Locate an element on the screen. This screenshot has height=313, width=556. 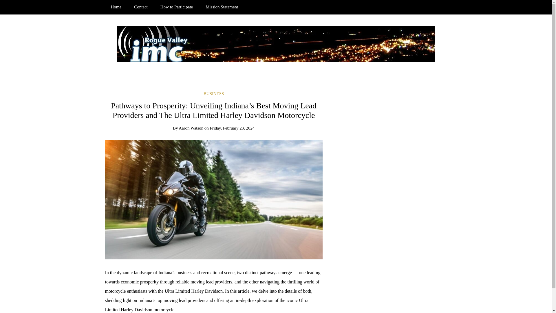
Contact is located at coordinates (141, 7).